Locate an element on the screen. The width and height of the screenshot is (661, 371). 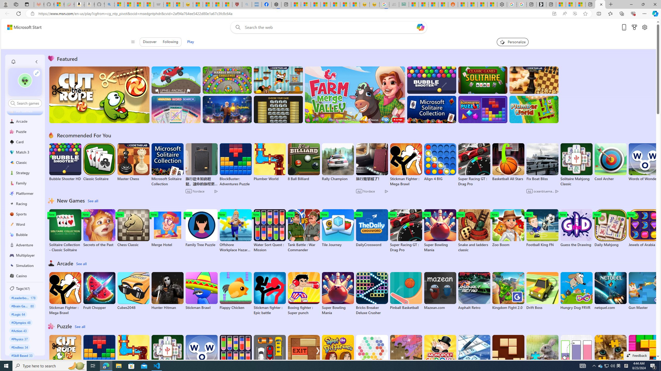
Tile Journey is located at coordinates (338, 228).